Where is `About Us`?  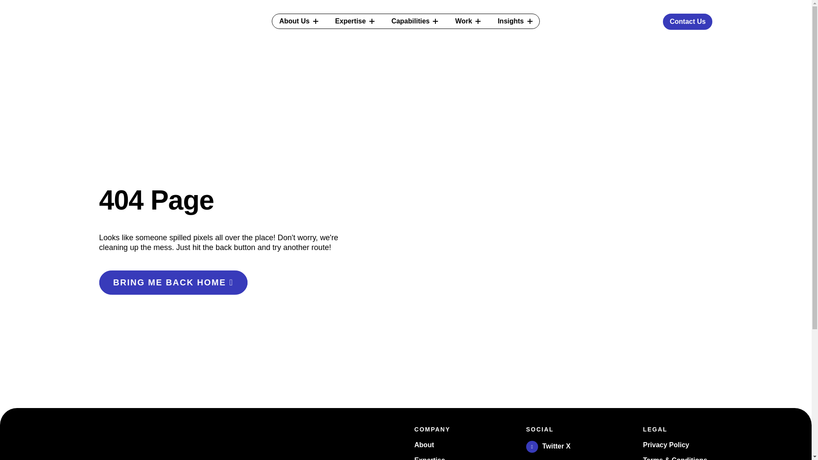
About Us is located at coordinates (298, 21).